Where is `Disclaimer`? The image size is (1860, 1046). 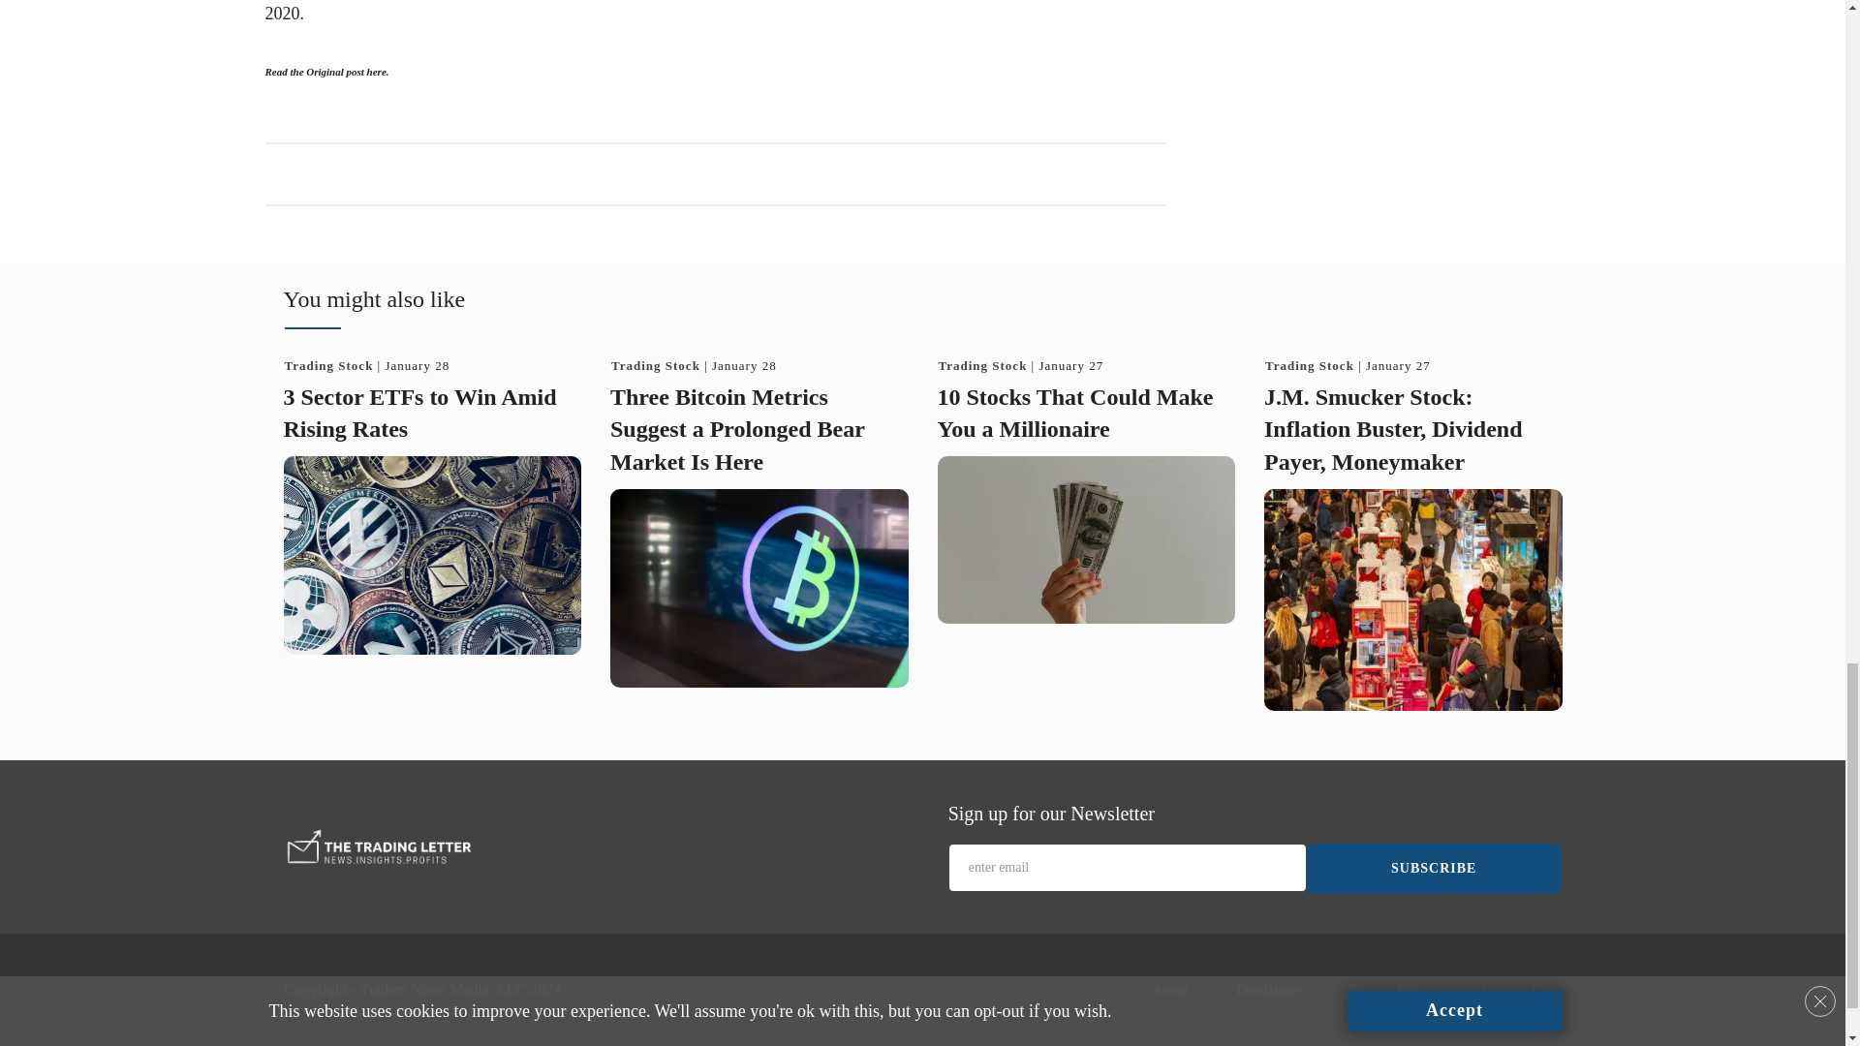
Disclaimer is located at coordinates (1268, 989).